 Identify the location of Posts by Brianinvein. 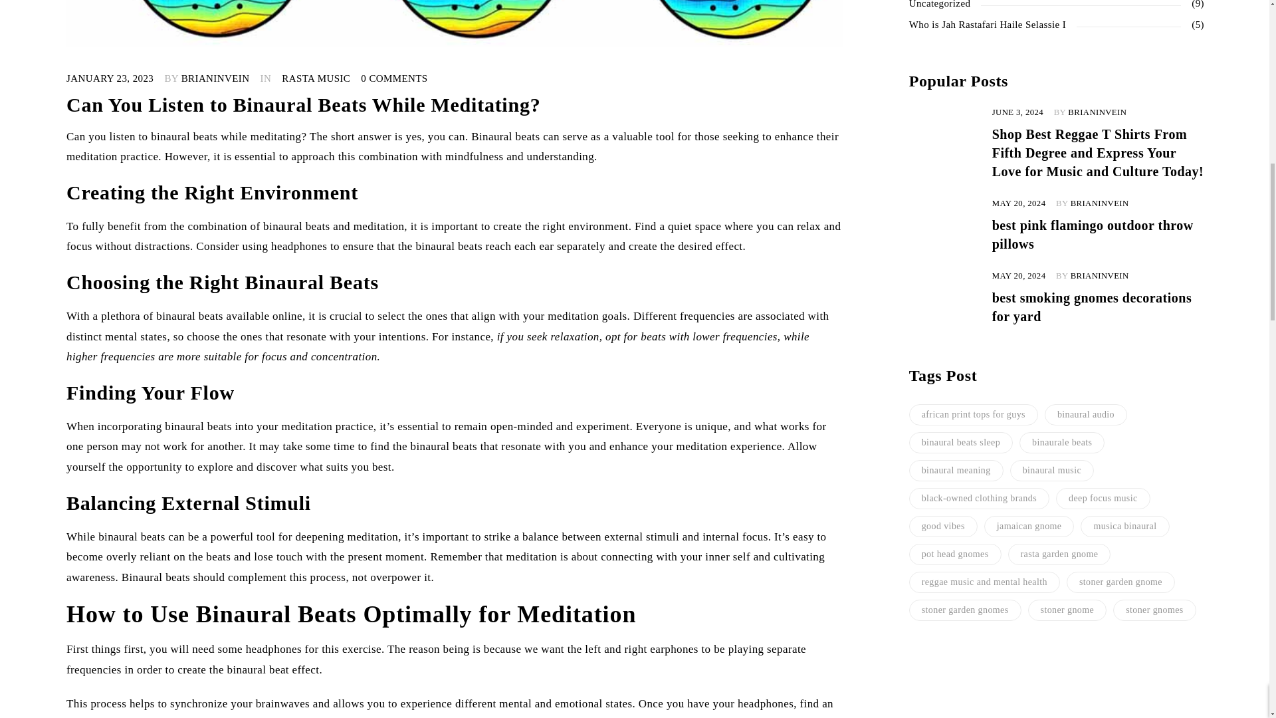
(215, 78).